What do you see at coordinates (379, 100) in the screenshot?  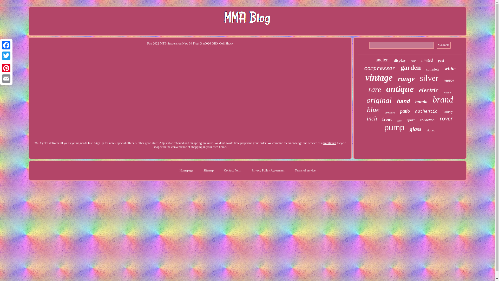 I see `original` at bounding box center [379, 100].